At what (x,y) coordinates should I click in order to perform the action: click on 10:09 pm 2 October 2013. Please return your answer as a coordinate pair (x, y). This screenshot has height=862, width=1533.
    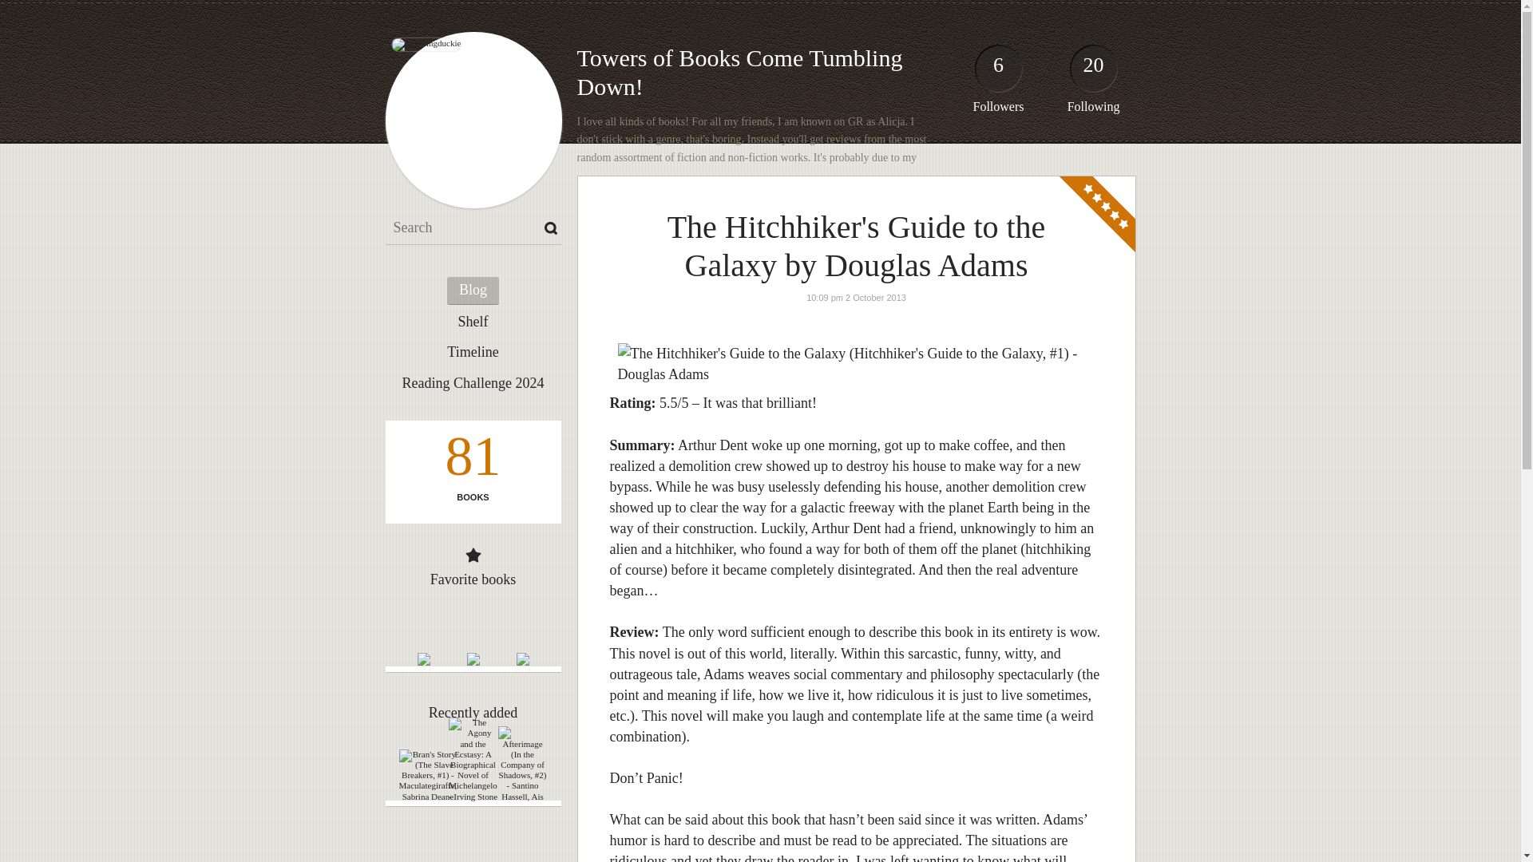
    Looking at the image, I should click on (856, 298).